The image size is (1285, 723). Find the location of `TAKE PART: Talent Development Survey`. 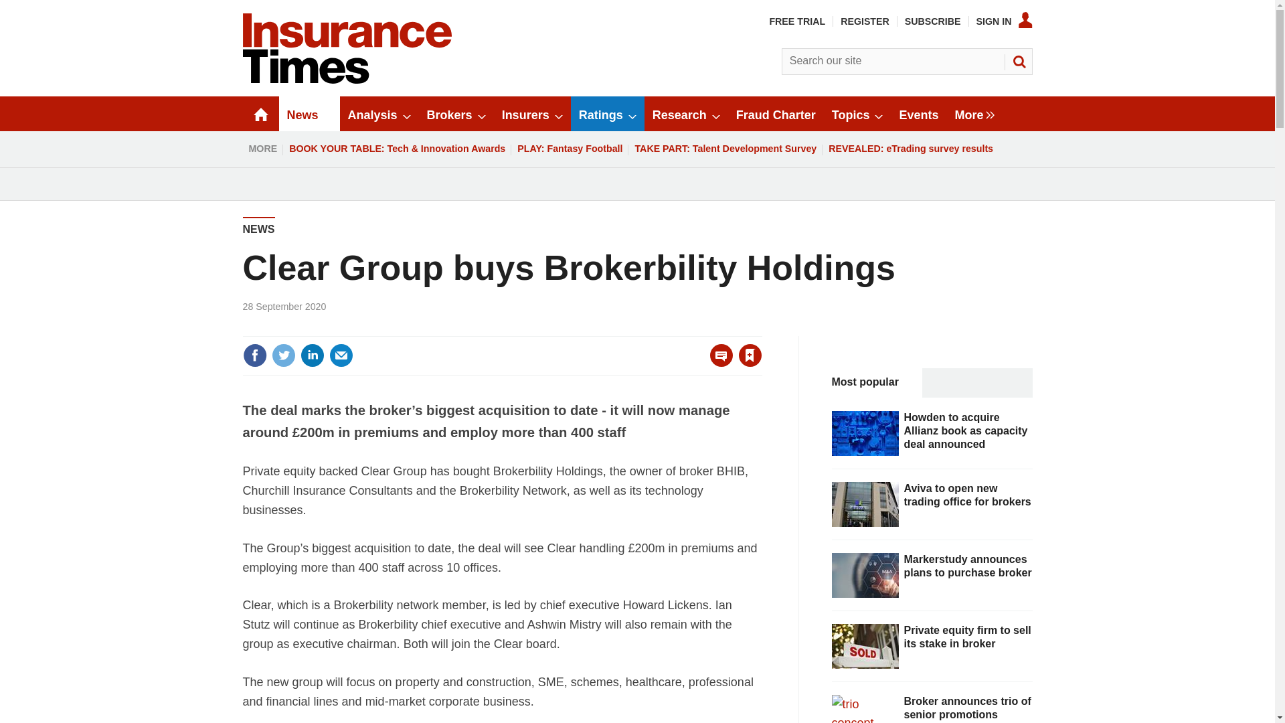

TAKE PART: Talent Development Survey is located at coordinates (725, 149).